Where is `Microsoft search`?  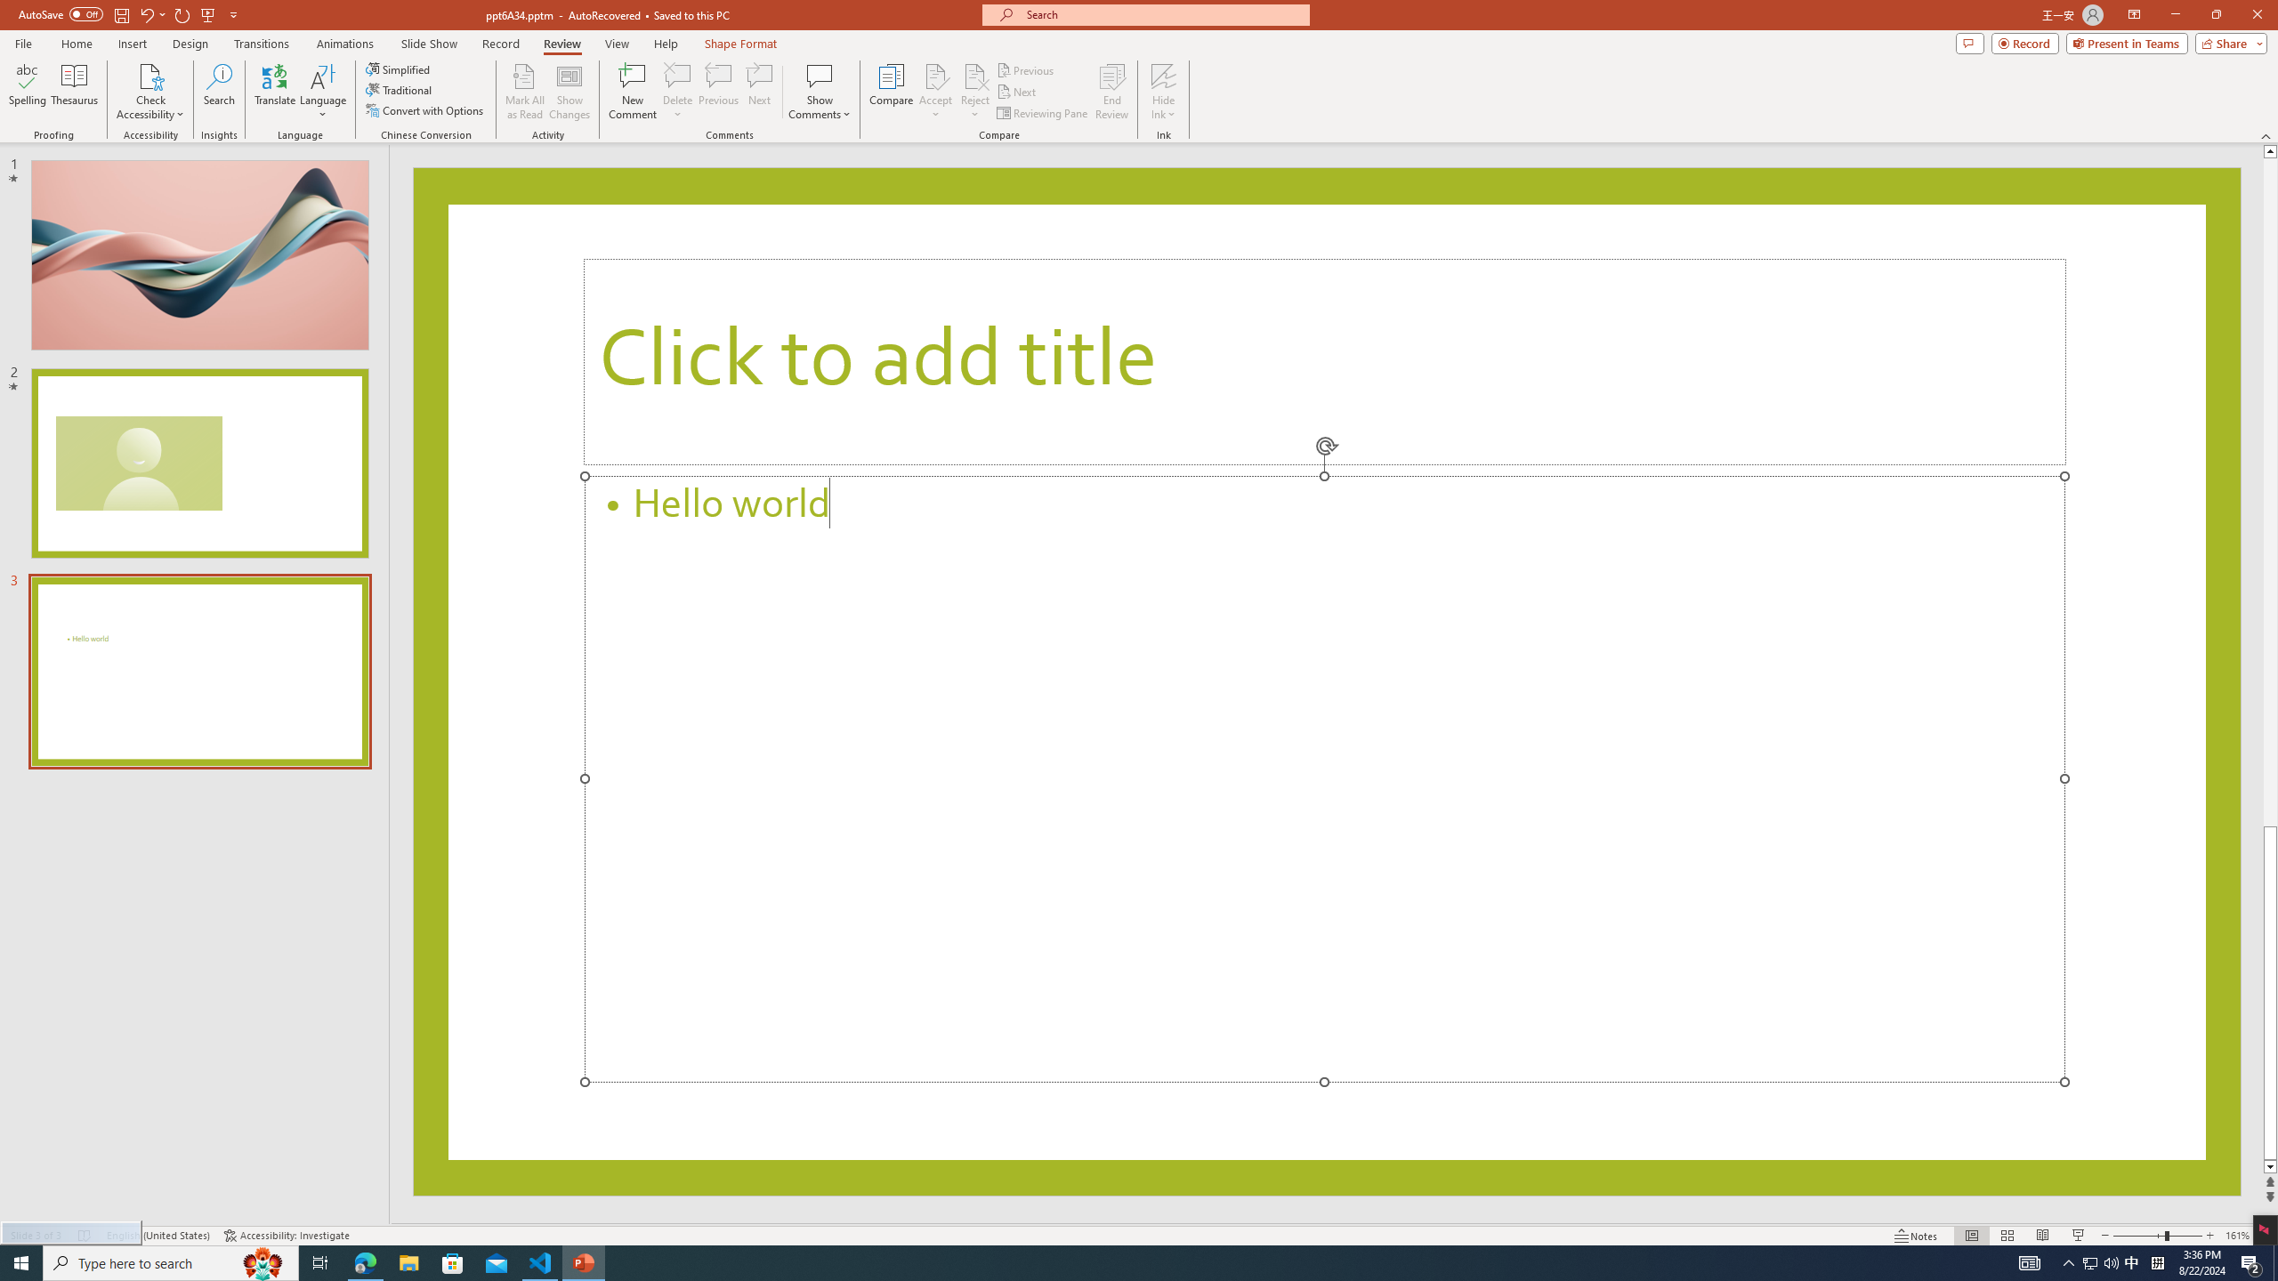 Microsoft search is located at coordinates (1162, 14).